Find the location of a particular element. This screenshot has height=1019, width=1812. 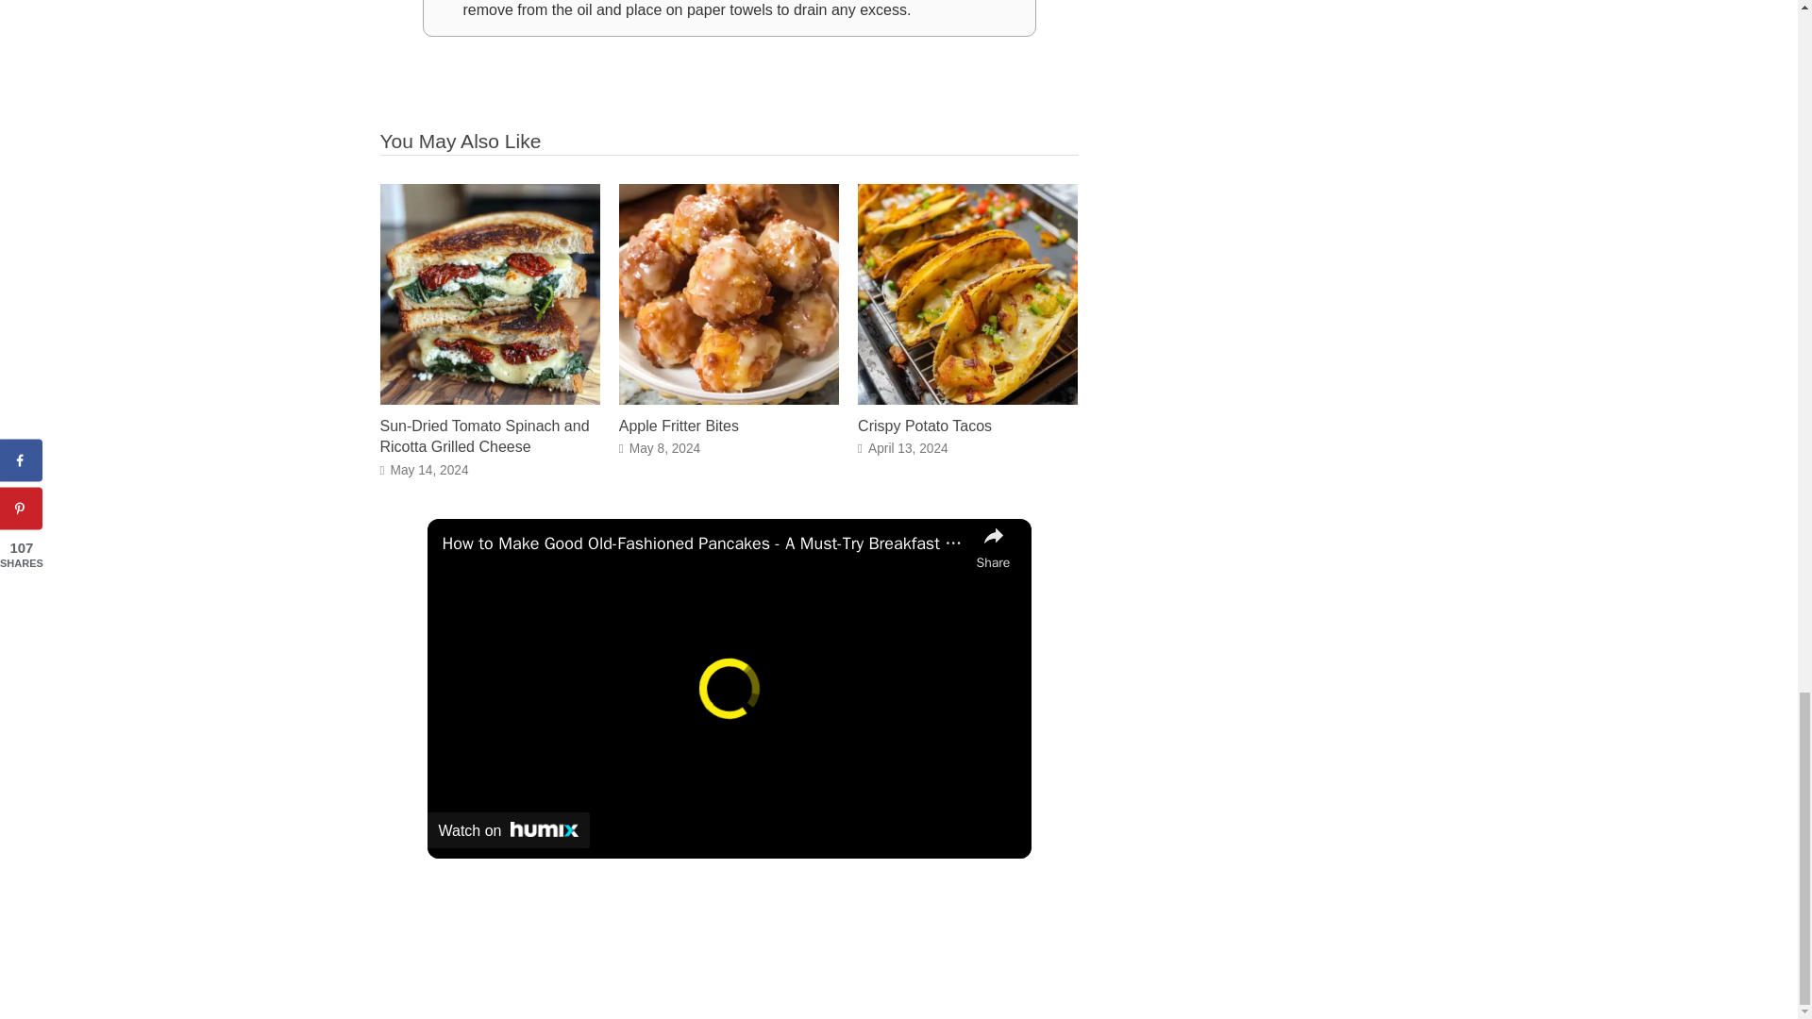

Crispy Potato Tacos is located at coordinates (924, 426).